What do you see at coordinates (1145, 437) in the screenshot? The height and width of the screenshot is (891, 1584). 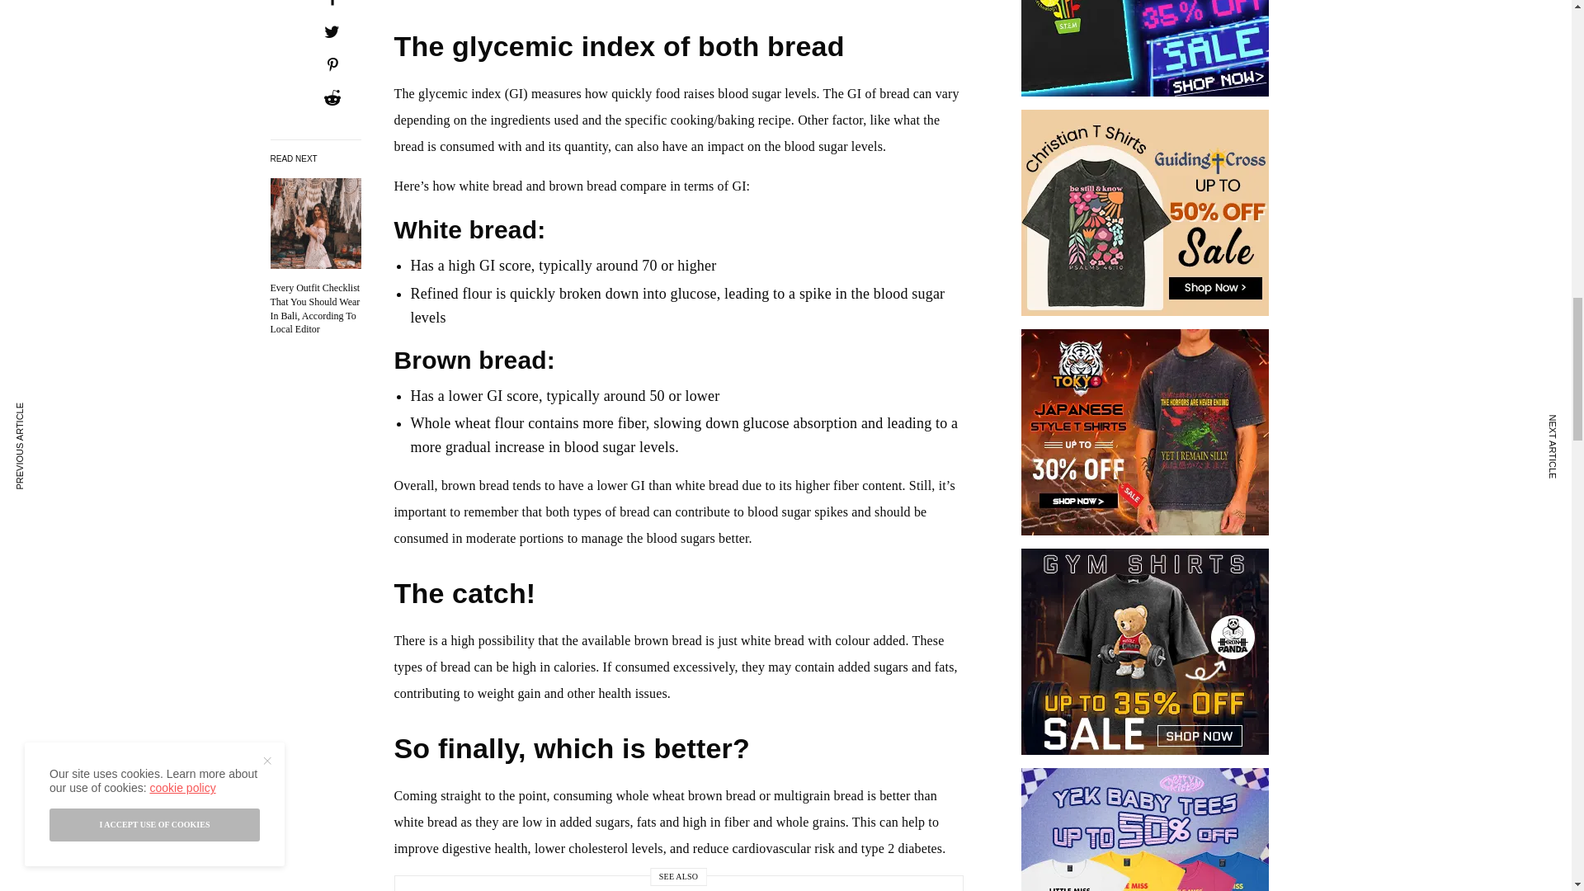 I see `baby tees` at bounding box center [1145, 437].